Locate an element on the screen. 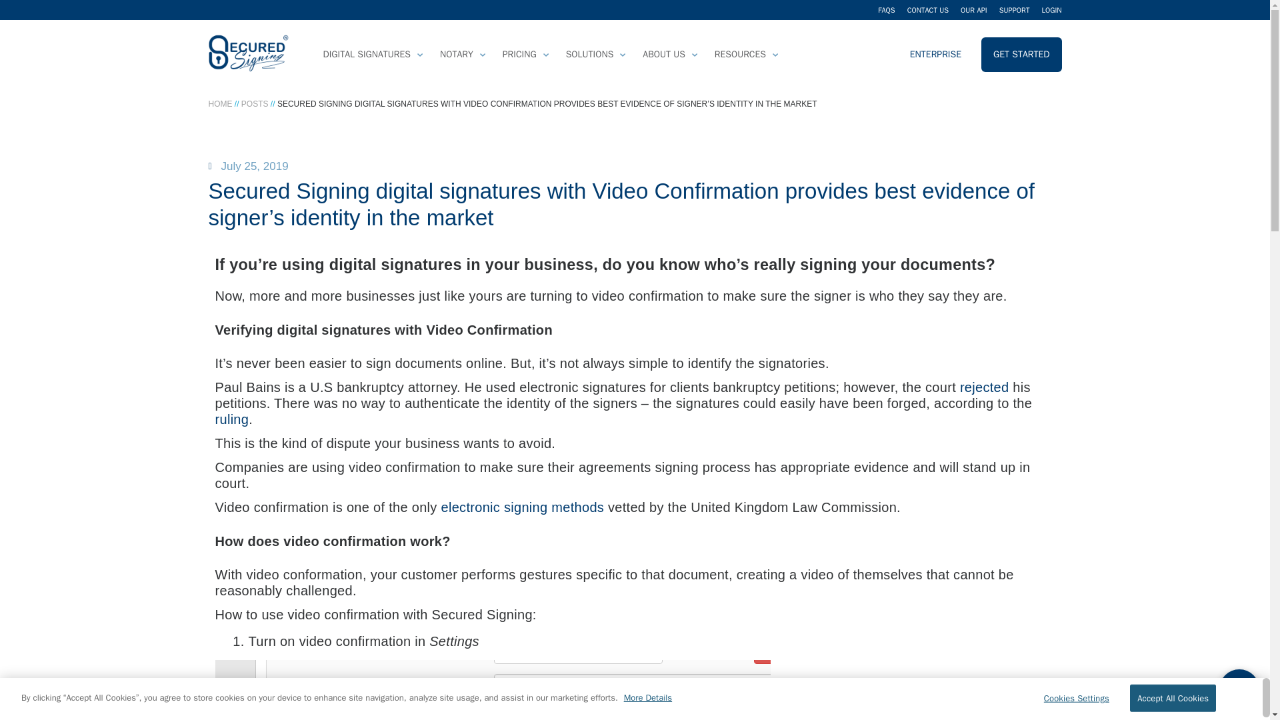 Image resolution: width=1280 pixels, height=720 pixels. SOLUTIONS is located at coordinates (595, 55).